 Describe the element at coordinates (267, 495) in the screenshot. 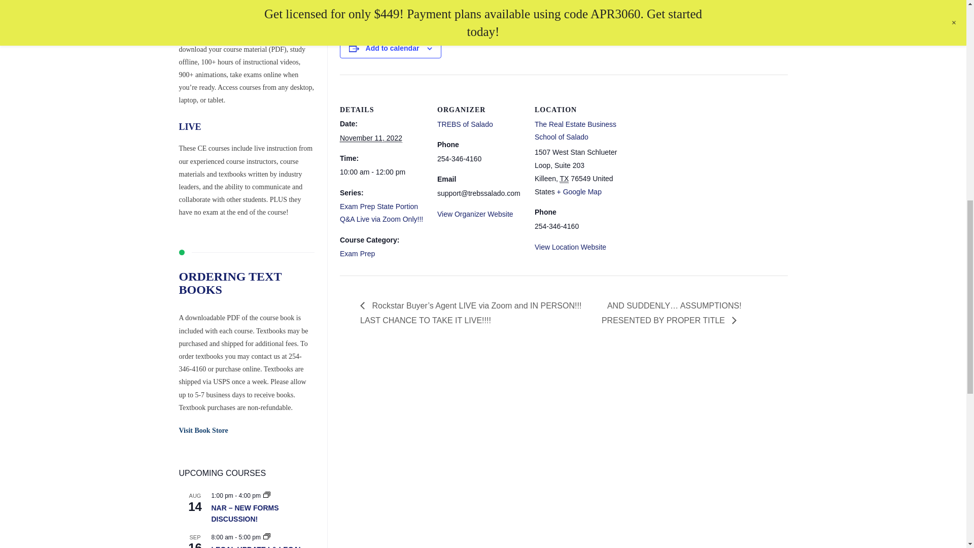

I see `Event Series` at that location.